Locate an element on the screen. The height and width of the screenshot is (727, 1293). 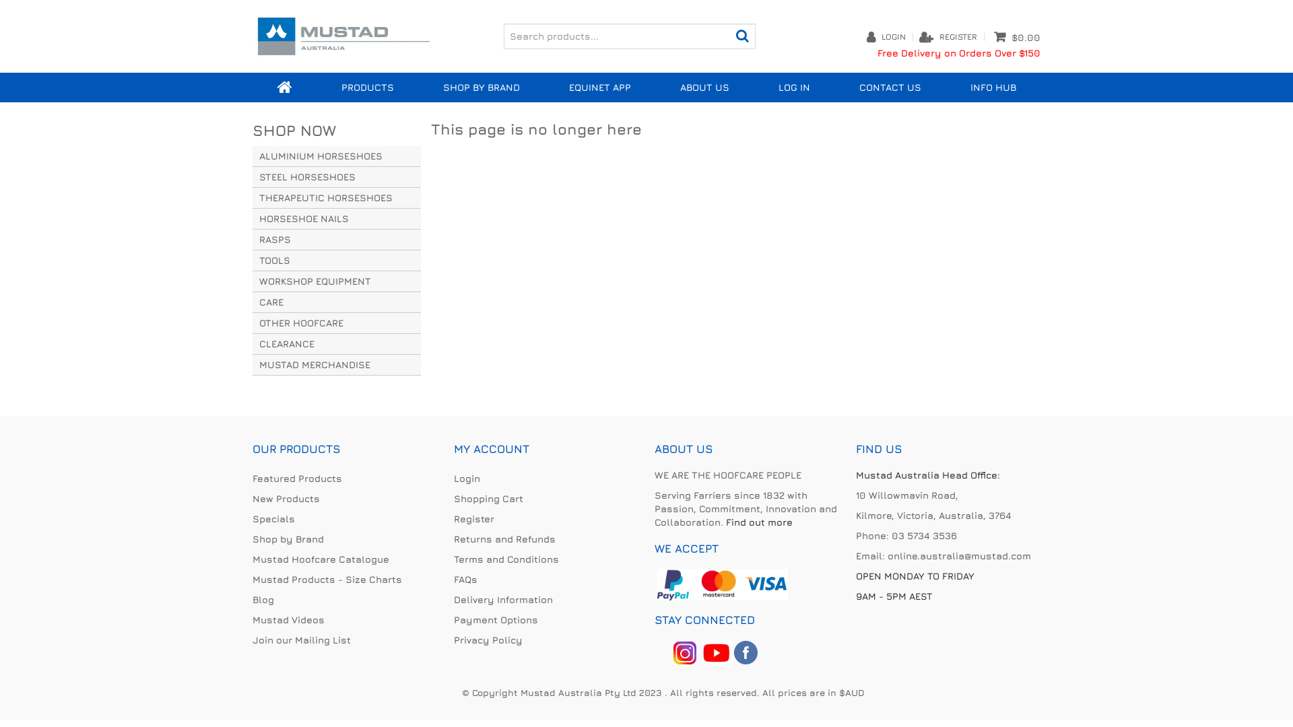
Delivery Information is located at coordinates (546, 600).